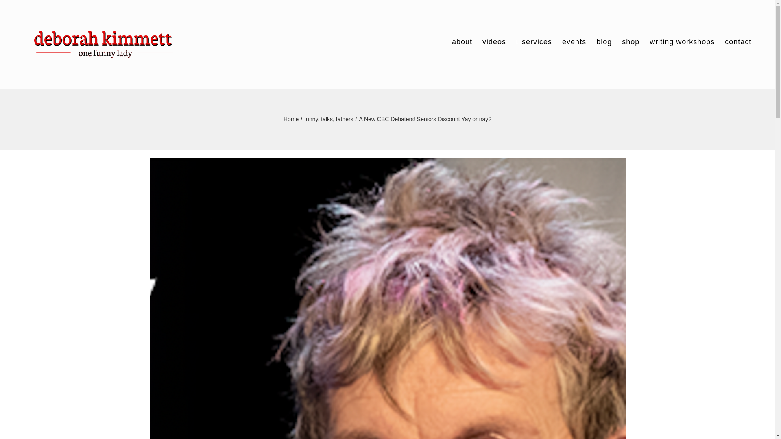 This screenshot has height=439, width=781. I want to click on Home, so click(290, 119).